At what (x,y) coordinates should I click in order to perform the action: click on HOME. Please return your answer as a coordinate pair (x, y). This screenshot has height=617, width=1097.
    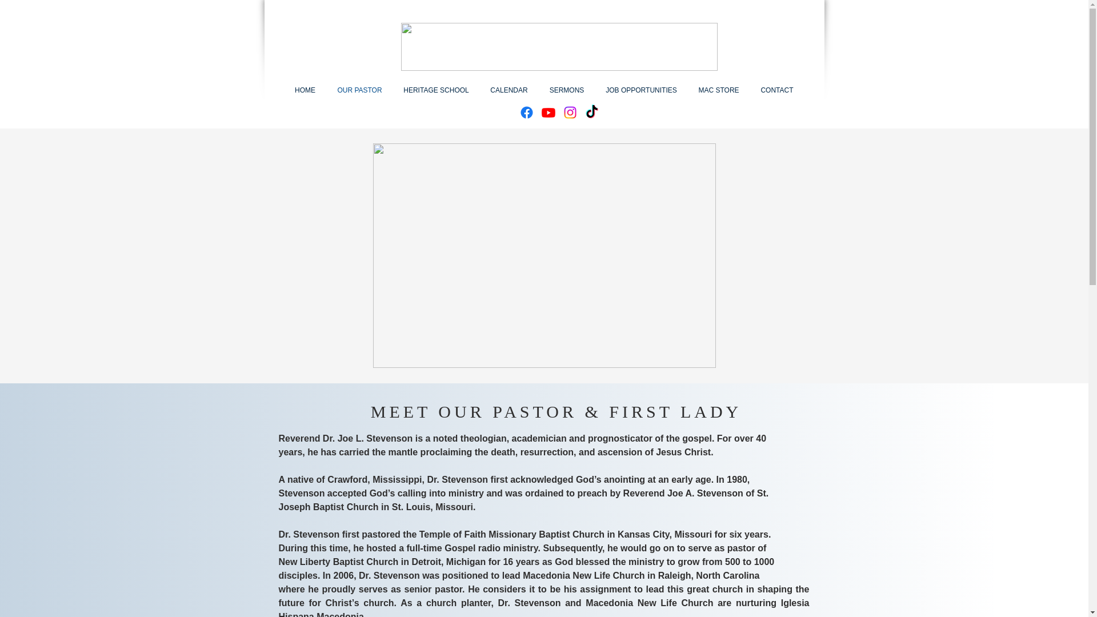
    Looking at the image, I should click on (304, 90).